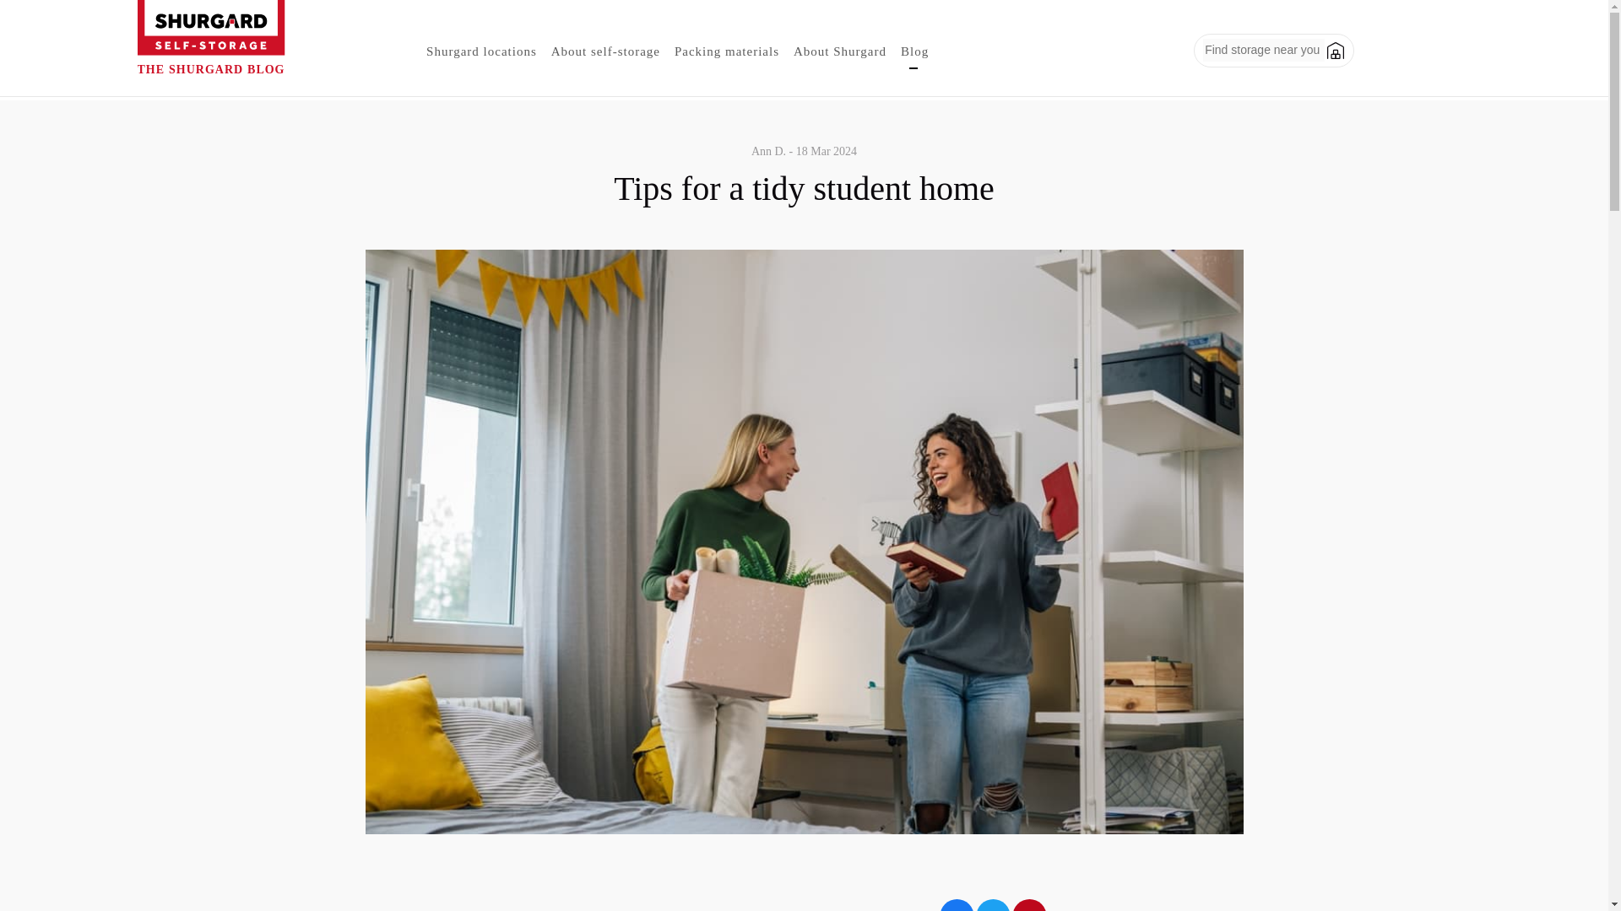 This screenshot has height=911, width=1621. Describe the element at coordinates (210, 50) in the screenshot. I see `The Shurgard Blog` at that location.